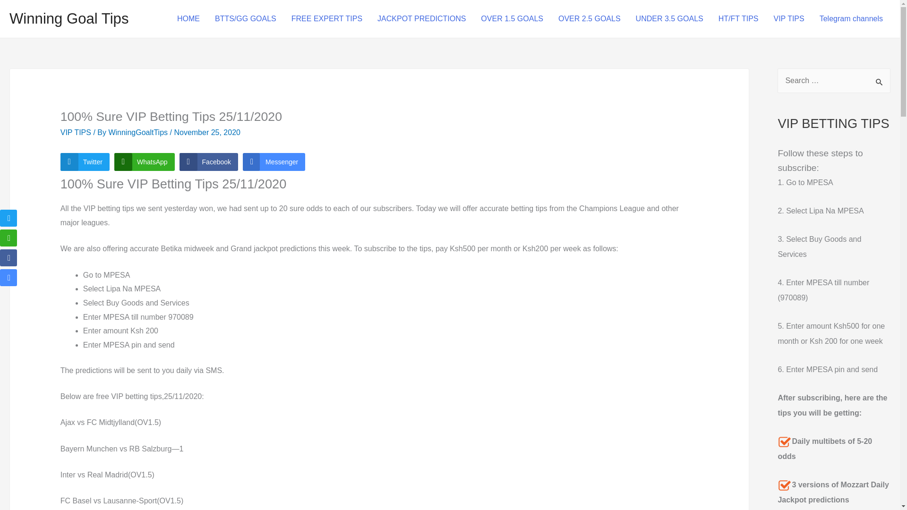  Describe the element at coordinates (670, 19) in the screenshot. I see `UNDER 3.5 GOALS` at that location.